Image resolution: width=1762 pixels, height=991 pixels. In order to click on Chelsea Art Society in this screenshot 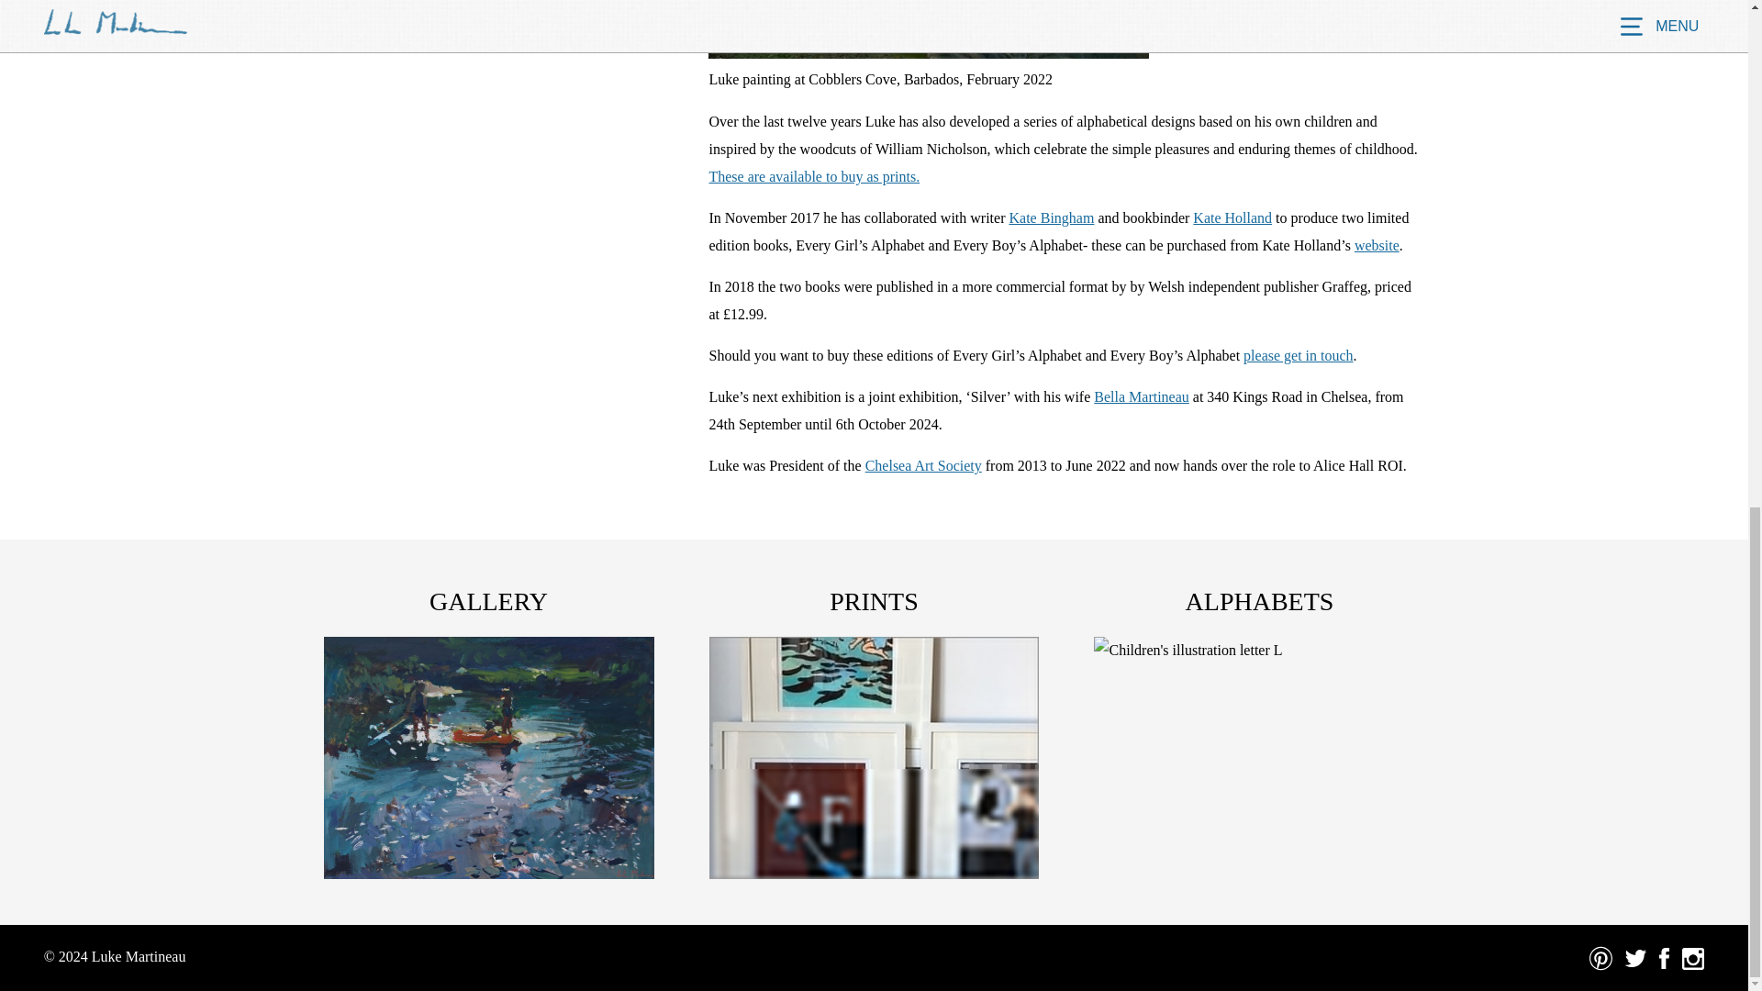, I will do `click(923, 465)`.